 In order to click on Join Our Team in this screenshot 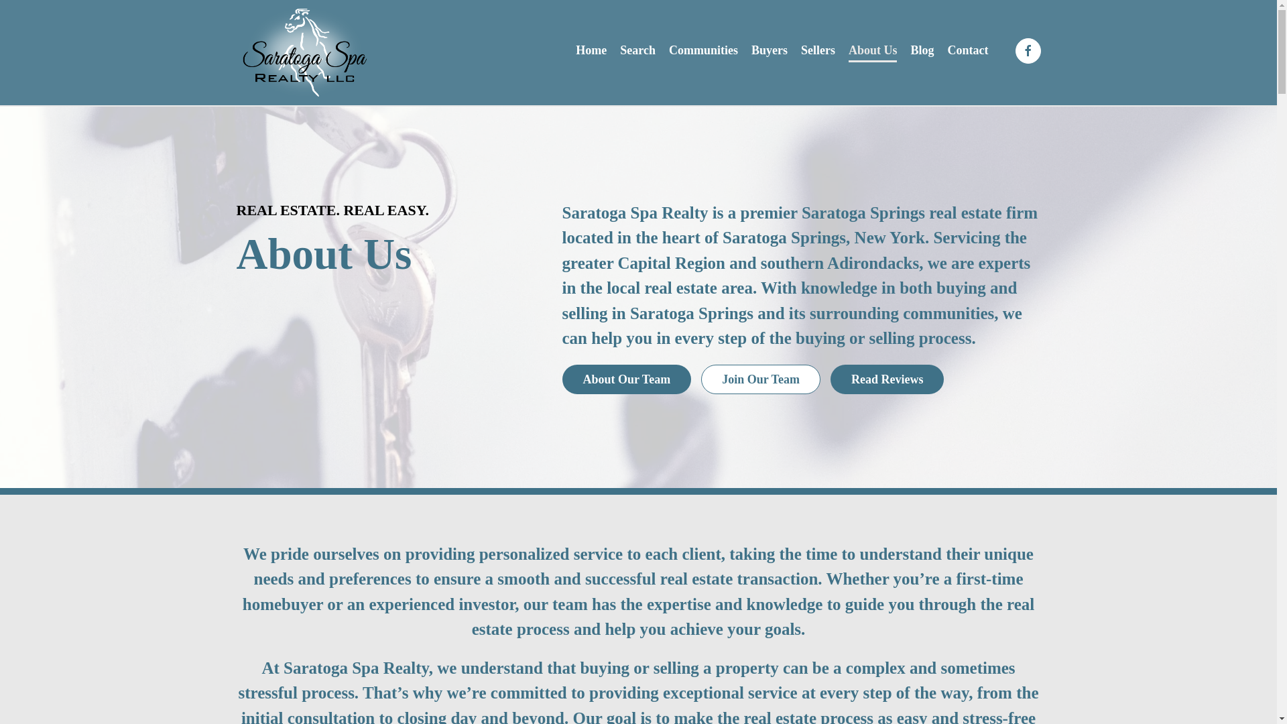, I will do `click(761, 379)`.